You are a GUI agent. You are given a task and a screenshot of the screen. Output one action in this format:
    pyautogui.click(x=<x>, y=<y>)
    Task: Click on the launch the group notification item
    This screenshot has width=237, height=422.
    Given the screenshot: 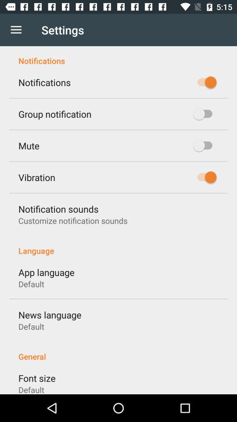 What is the action you would take?
    pyautogui.click(x=55, y=114)
    